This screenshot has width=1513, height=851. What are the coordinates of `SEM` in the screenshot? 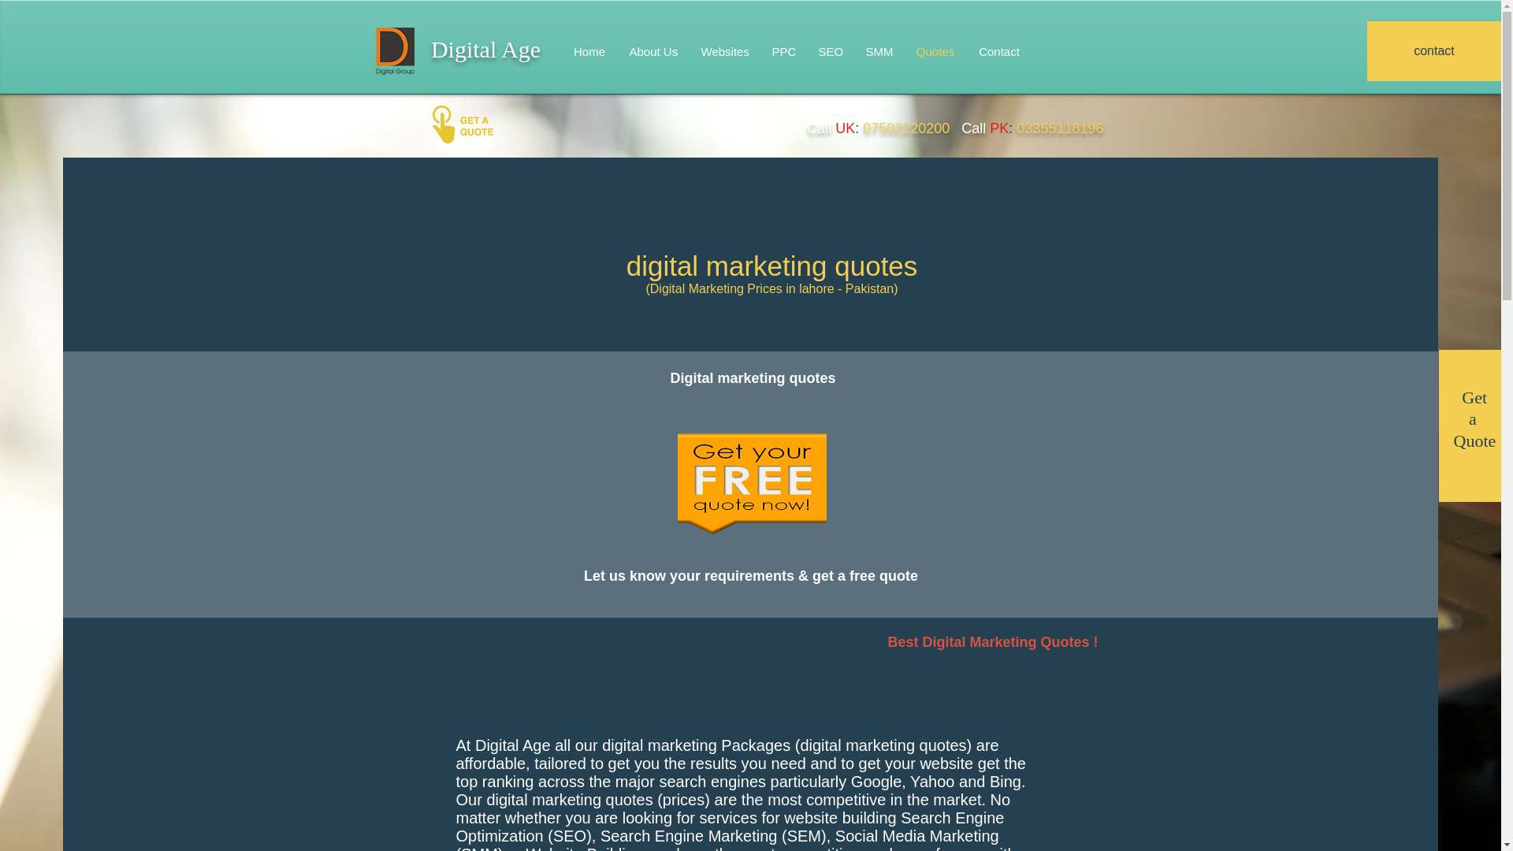 It's located at (804, 835).